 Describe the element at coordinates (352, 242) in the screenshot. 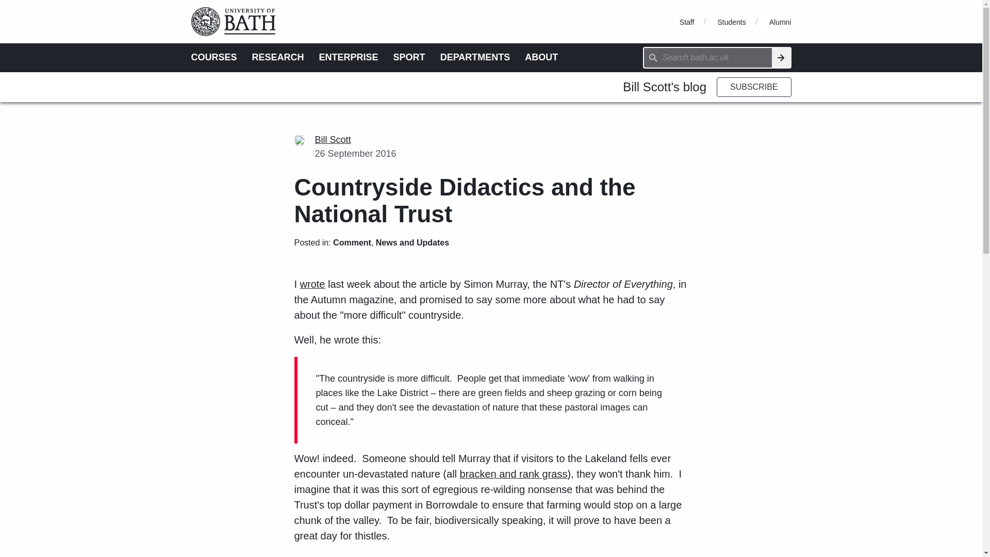

I see `Comment` at that location.